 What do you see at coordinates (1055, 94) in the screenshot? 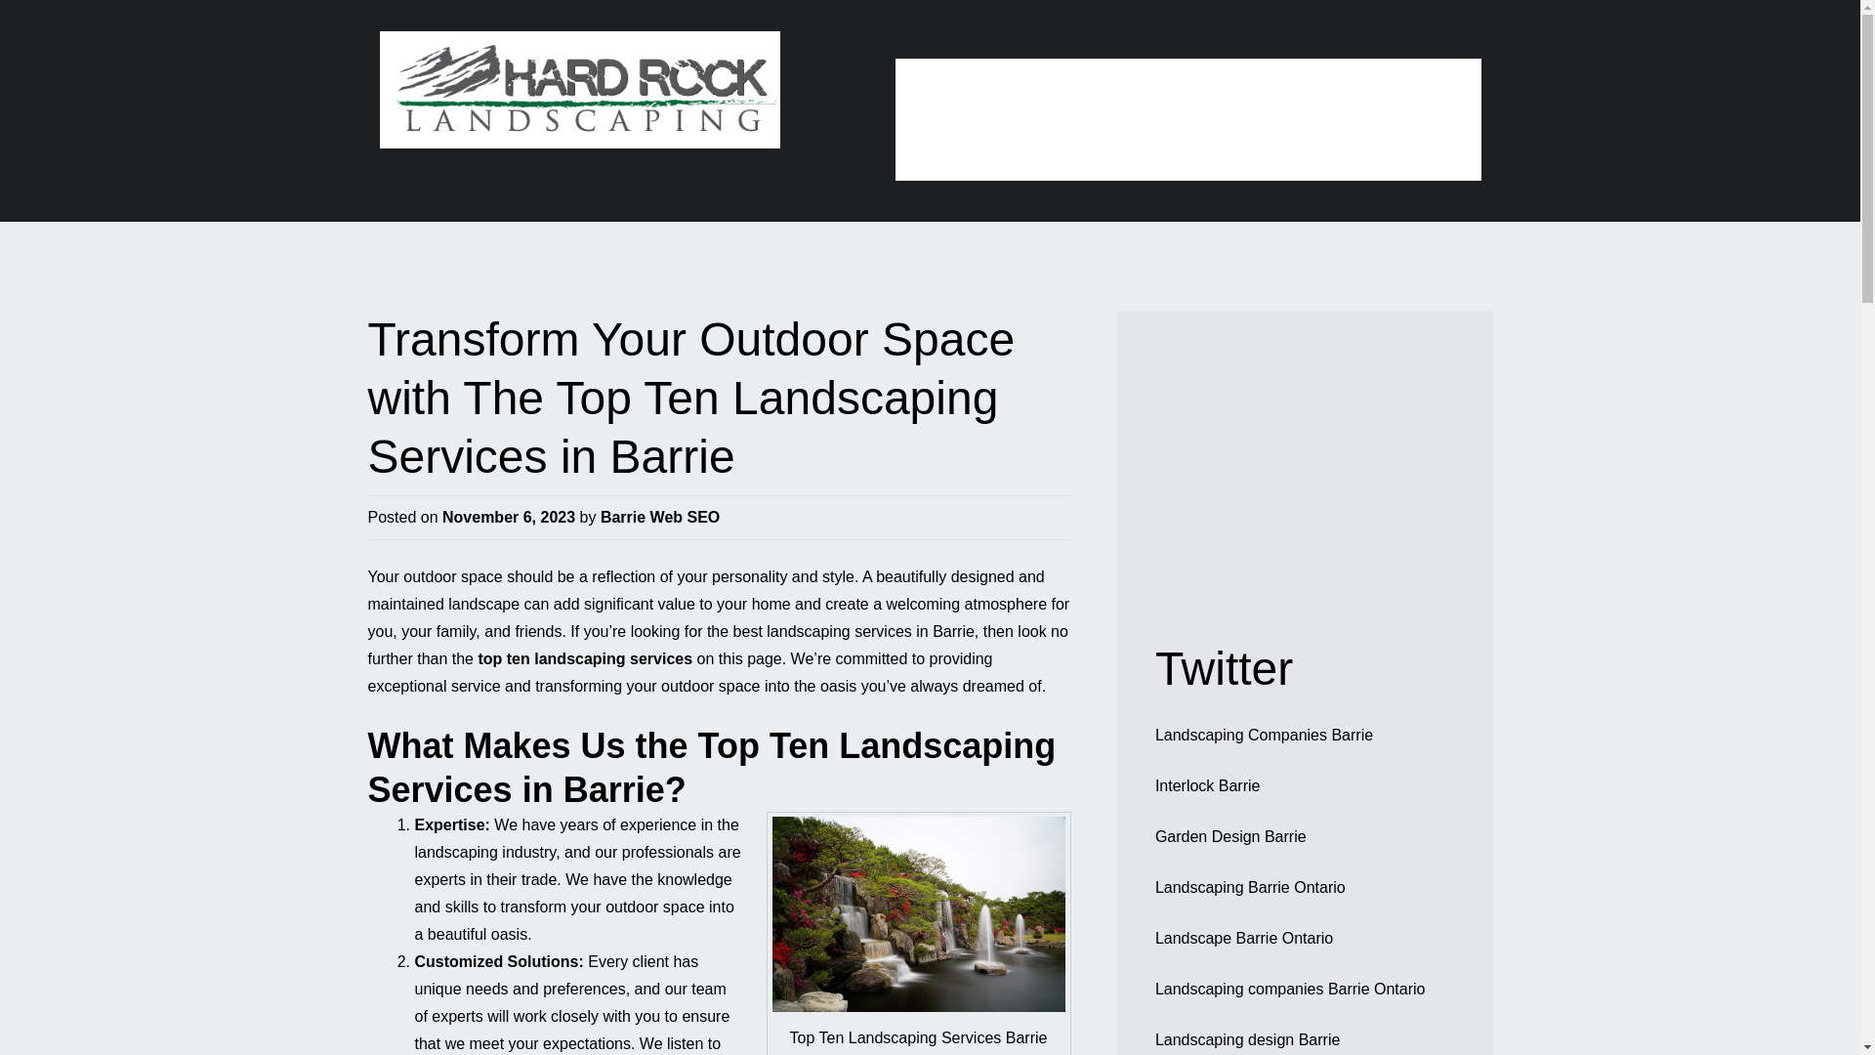
I see `About` at bounding box center [1055, 94].